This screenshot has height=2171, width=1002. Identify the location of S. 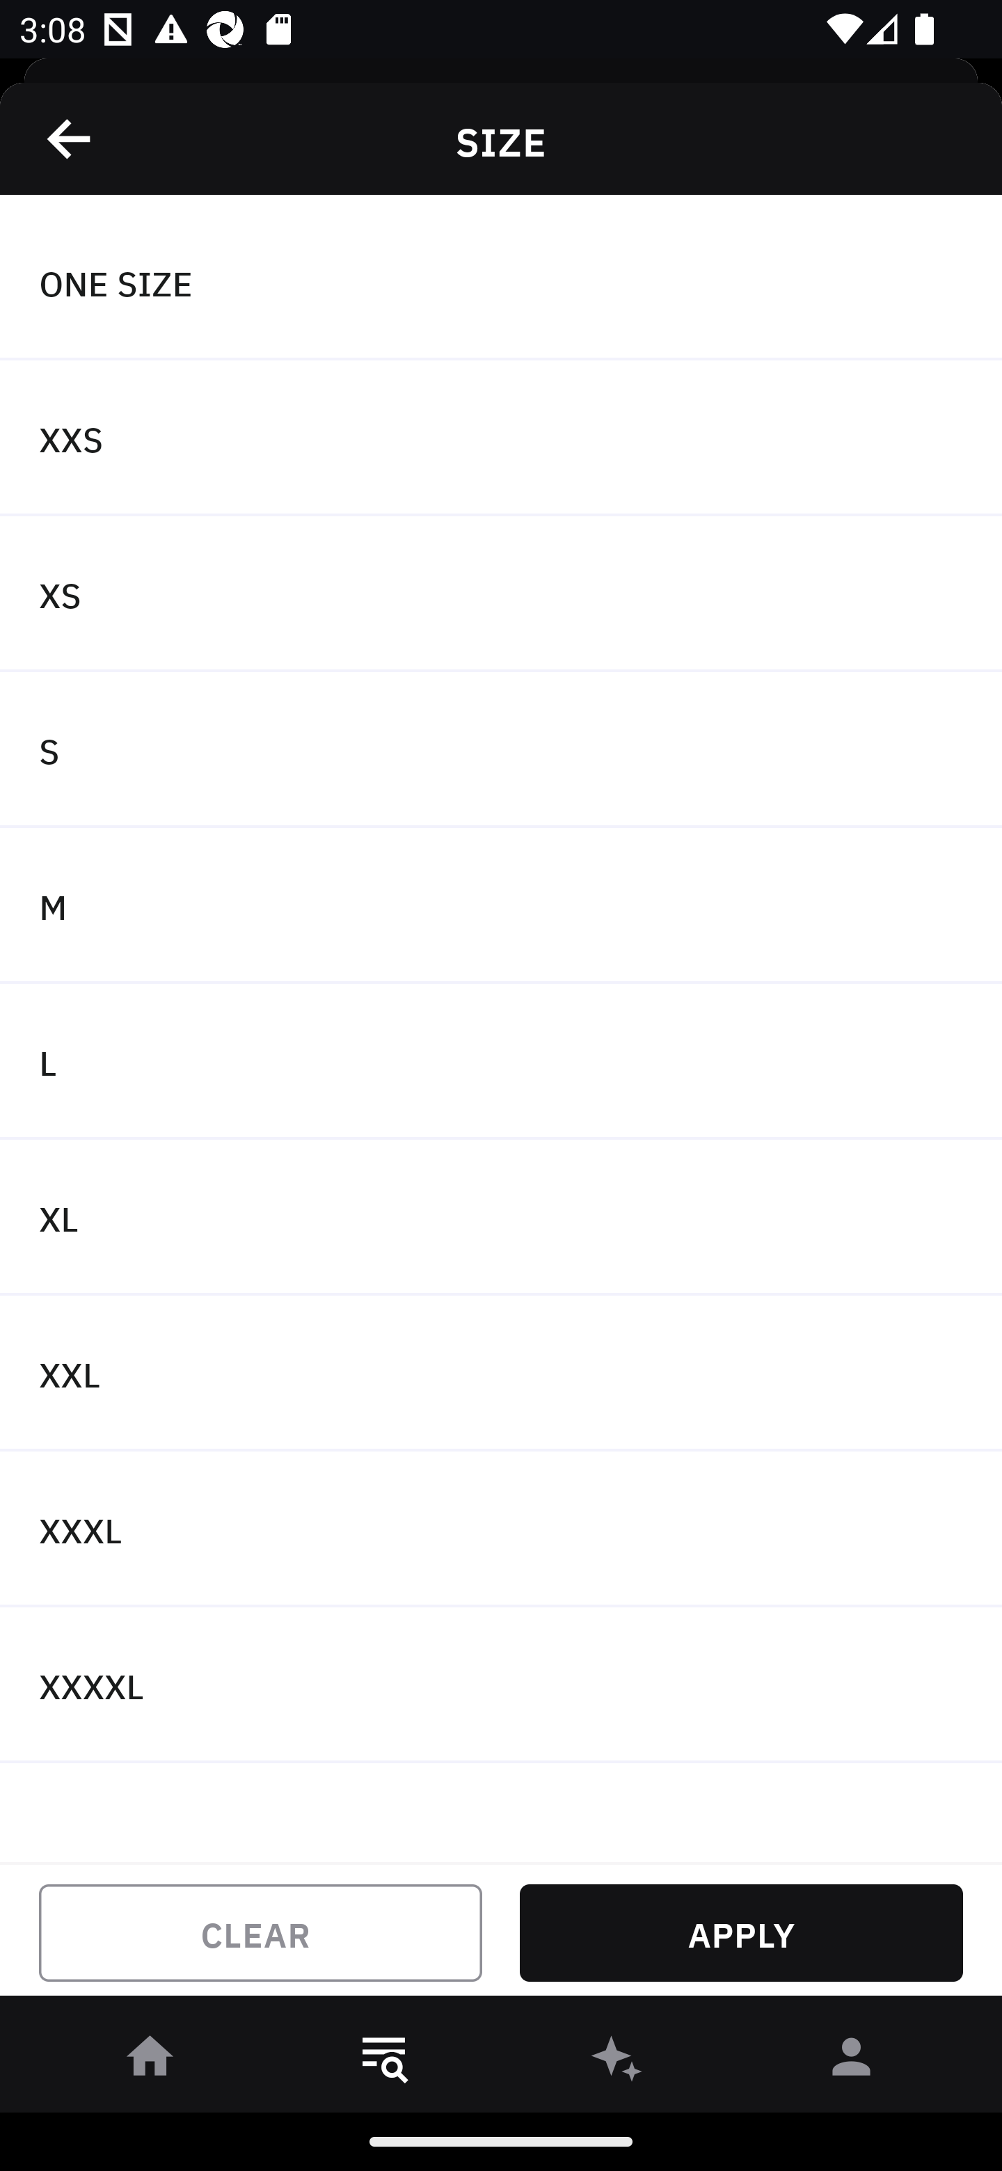
(501, 750).